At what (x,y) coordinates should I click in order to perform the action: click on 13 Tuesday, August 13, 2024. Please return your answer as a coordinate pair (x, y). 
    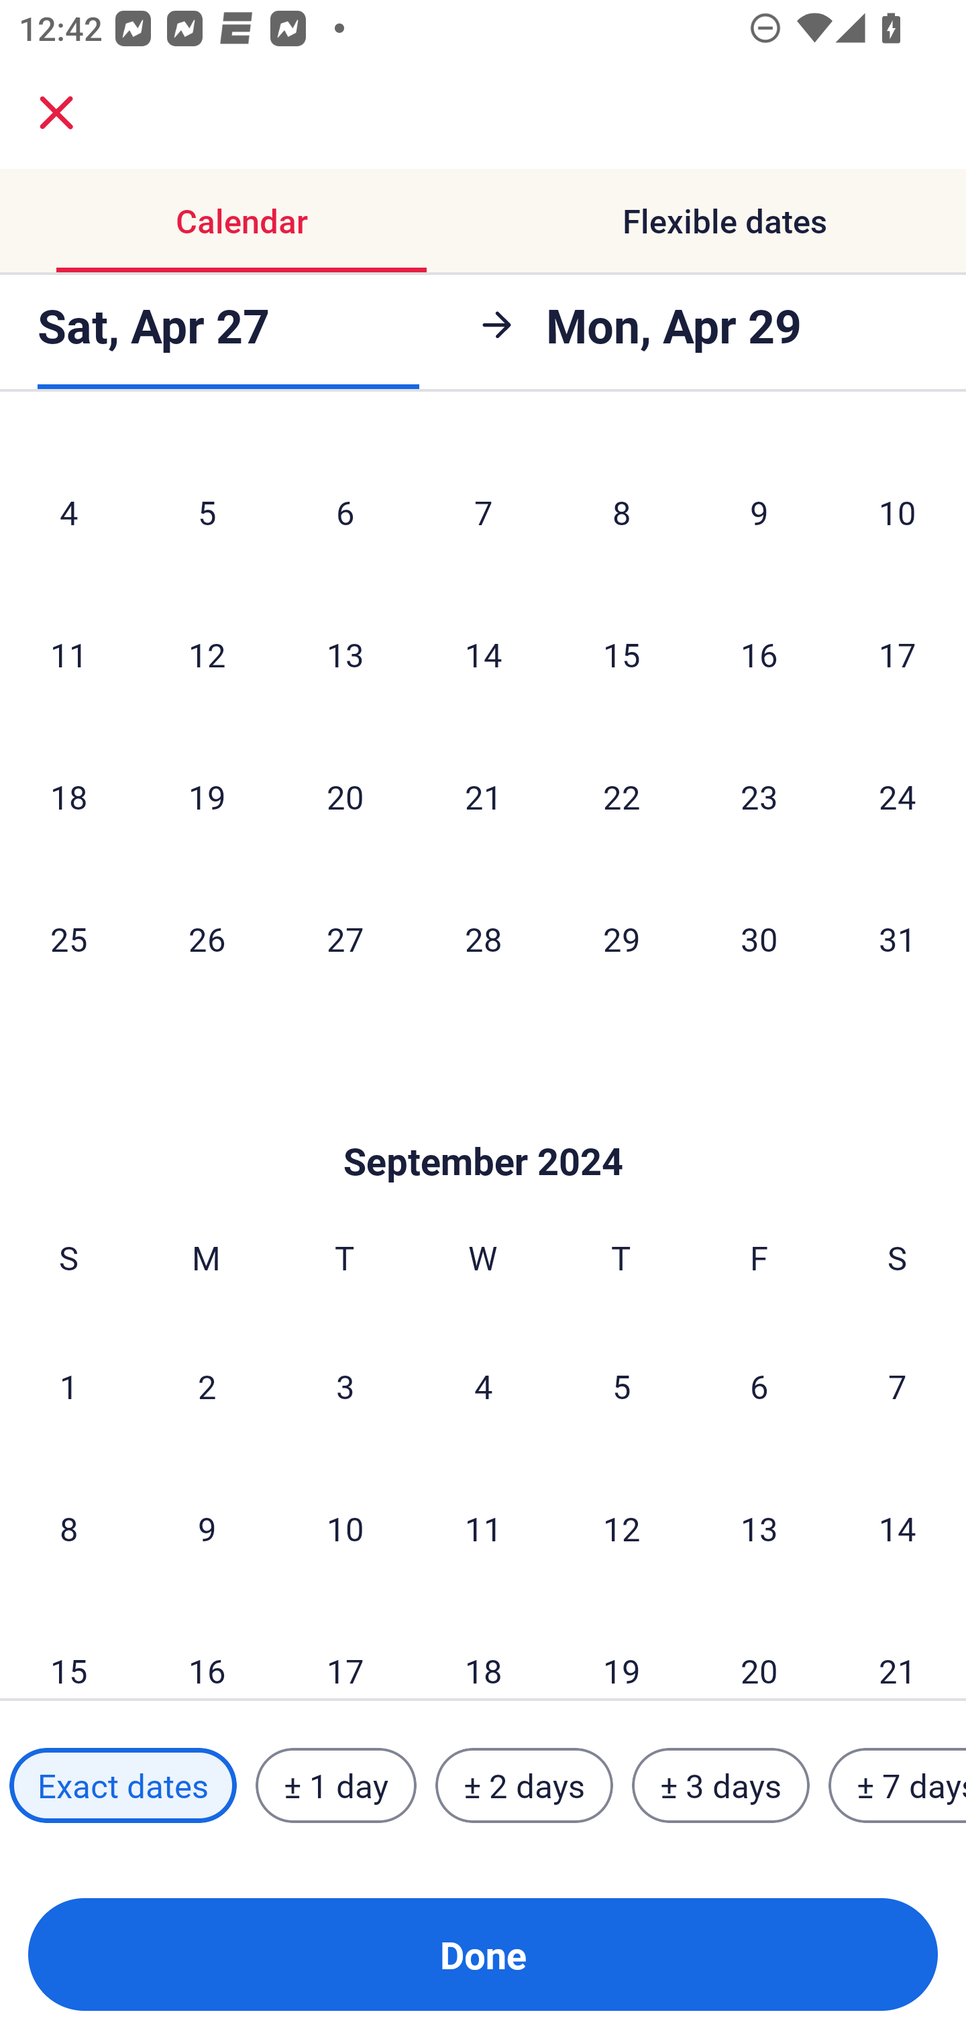
    Looking at the image, I should click on (345, 655).